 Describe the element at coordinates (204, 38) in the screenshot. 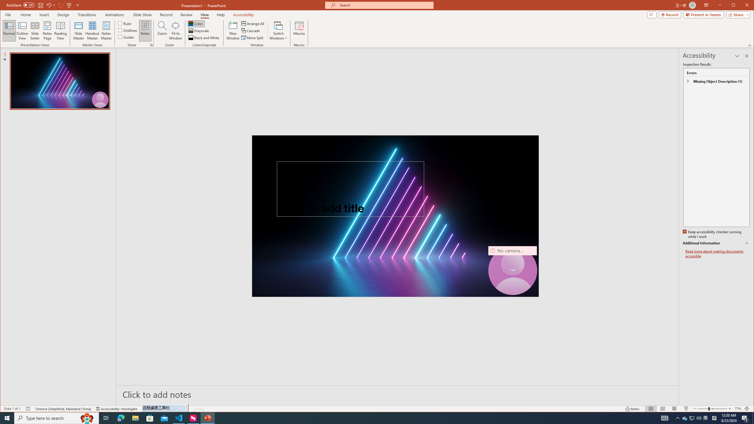

I see `Black and White` at that location.